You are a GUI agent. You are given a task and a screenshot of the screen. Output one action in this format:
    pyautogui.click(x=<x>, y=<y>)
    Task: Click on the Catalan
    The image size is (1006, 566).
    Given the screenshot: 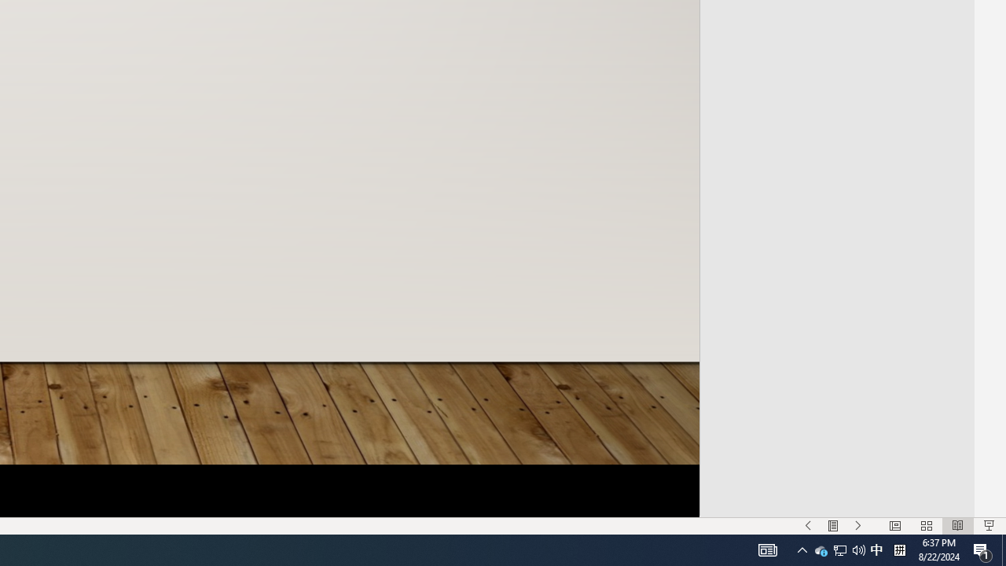 What is the action you would take?
    pyautogui.click(x=835, y=50)
    